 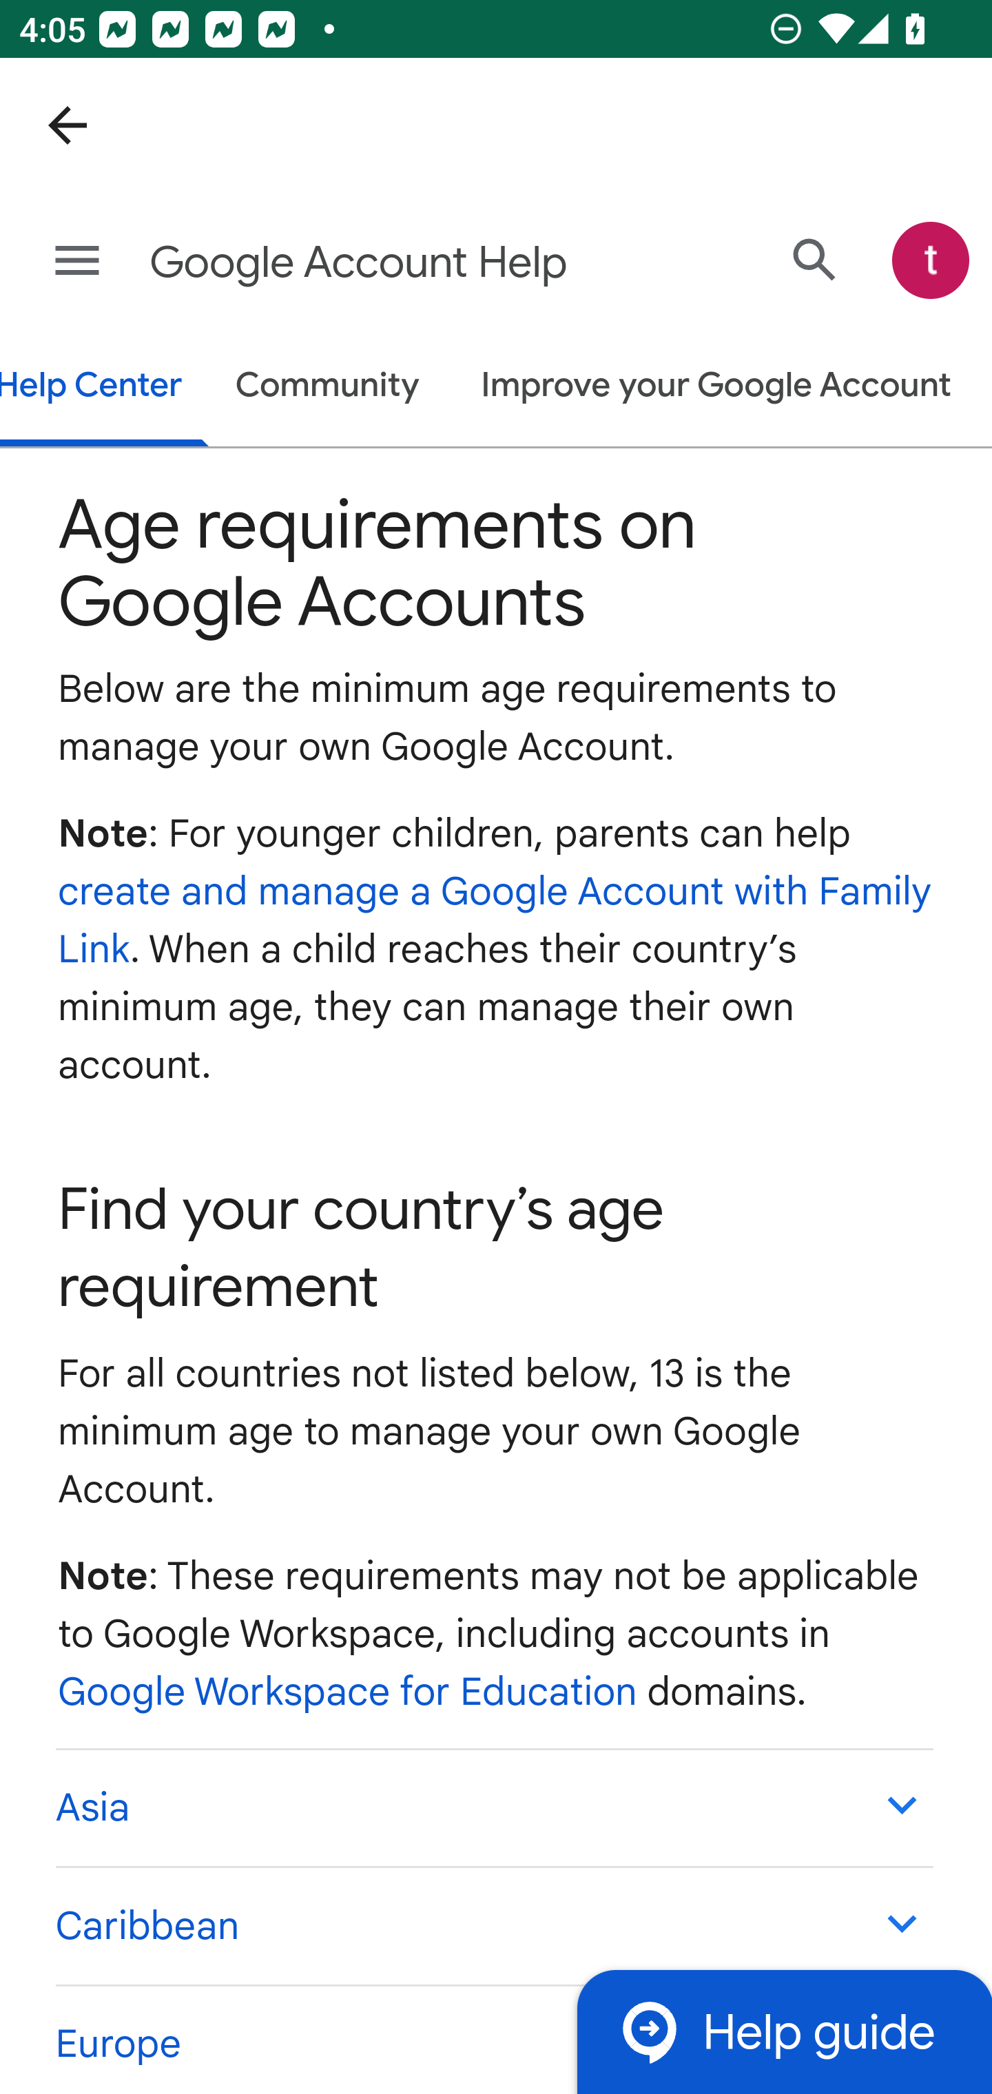 I want to click on Main menu, so click(x=77, y=262).